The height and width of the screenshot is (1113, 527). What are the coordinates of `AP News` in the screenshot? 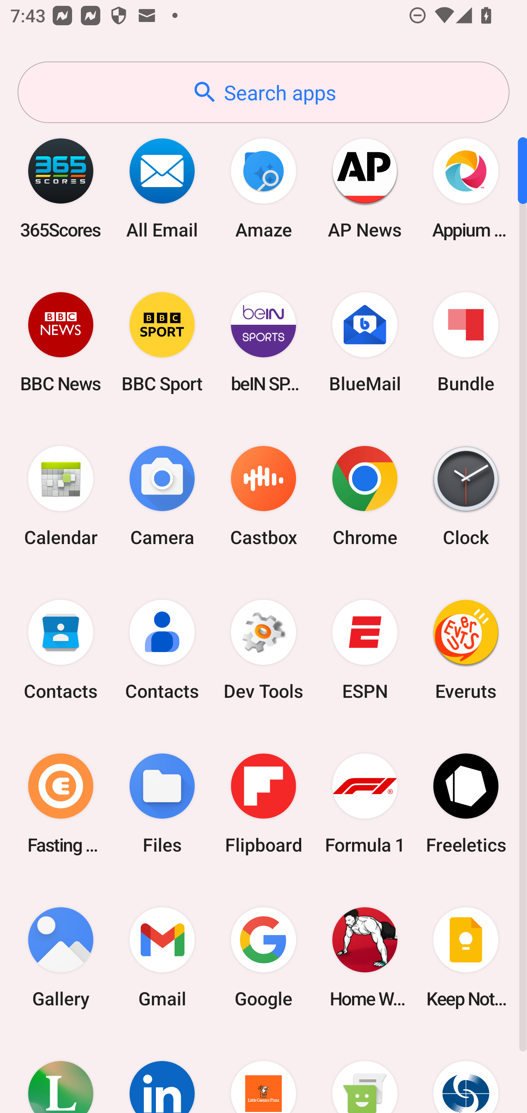 It's located at (365, 188).